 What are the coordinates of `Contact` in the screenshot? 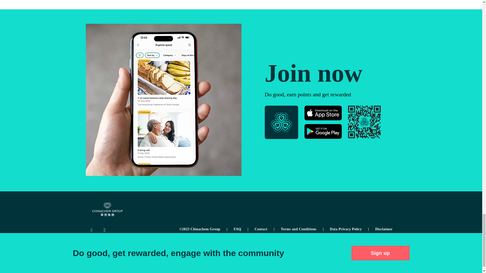 It's located at (265, 229).